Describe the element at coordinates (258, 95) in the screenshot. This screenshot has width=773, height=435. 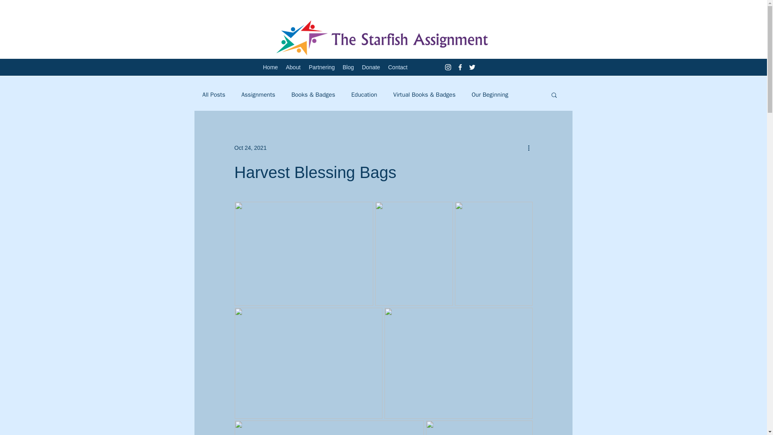
I see `Assignments` at that location.